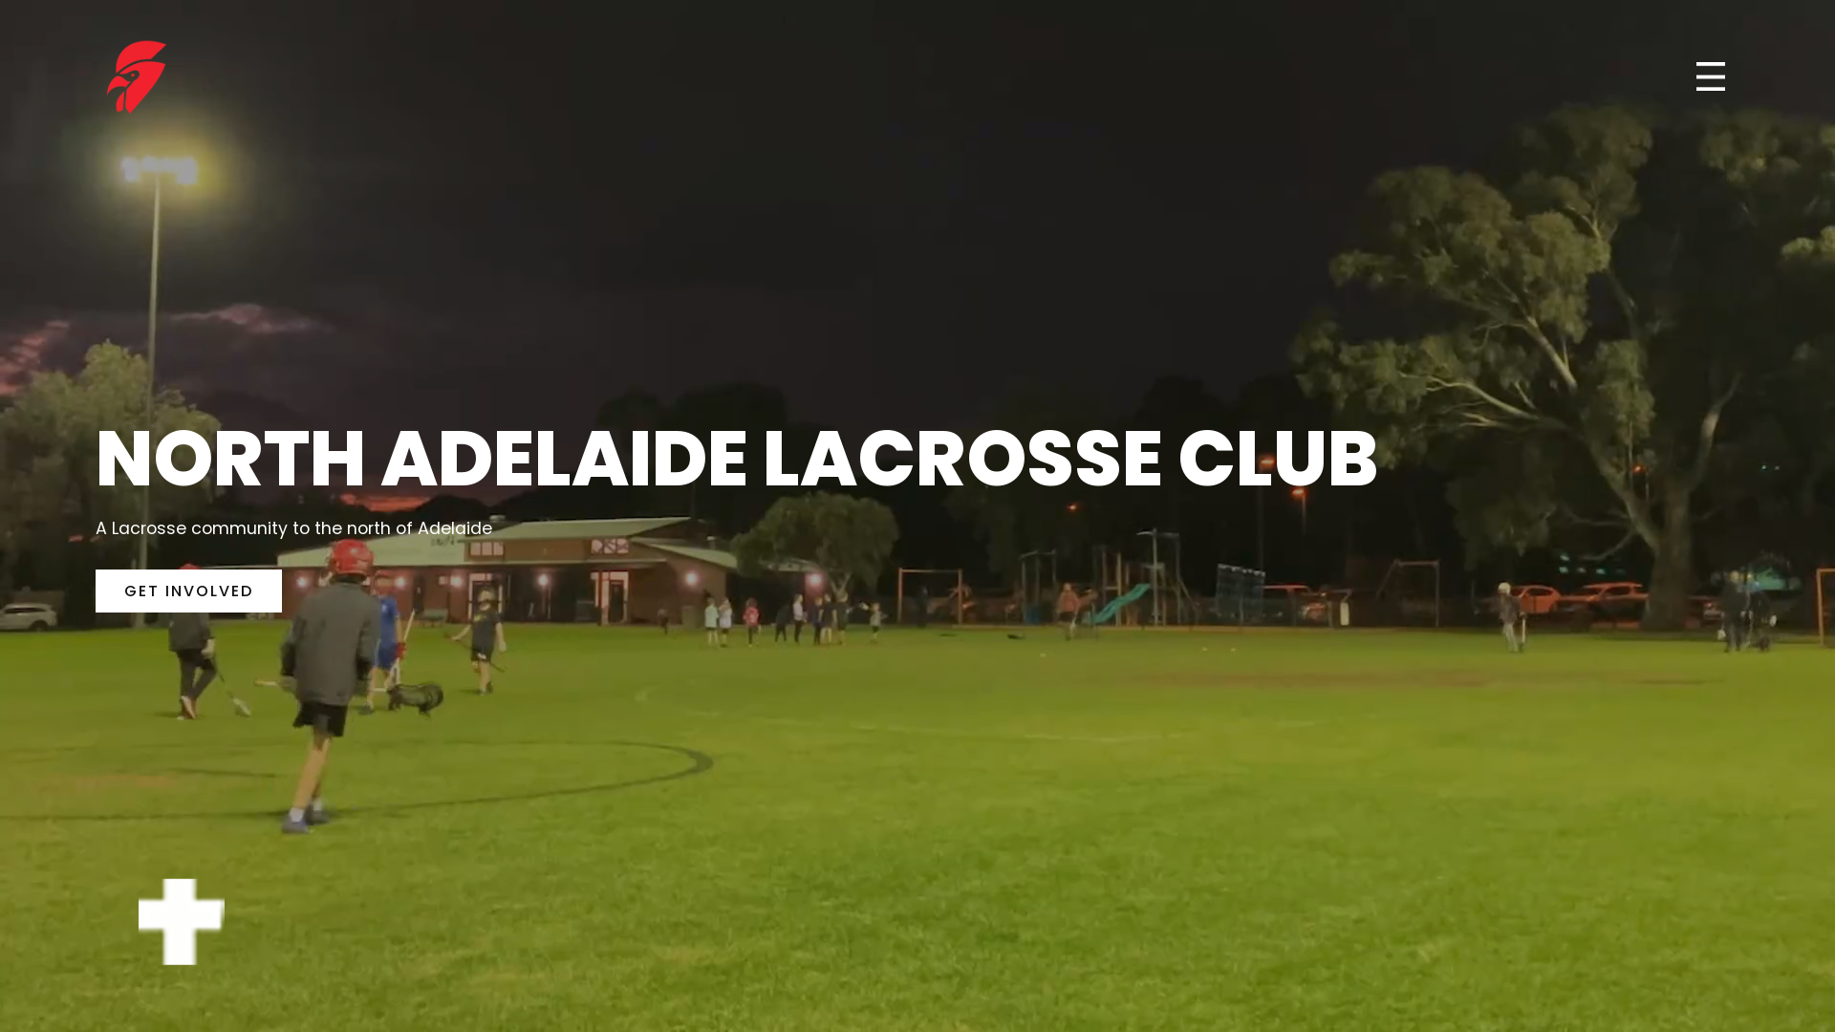 This screenshot has width=1835, height=1032. What do you see at coordinates (1692, 499) in the screenshot?
I see `Results and Fixtures` at bounding box center [1692, 499].